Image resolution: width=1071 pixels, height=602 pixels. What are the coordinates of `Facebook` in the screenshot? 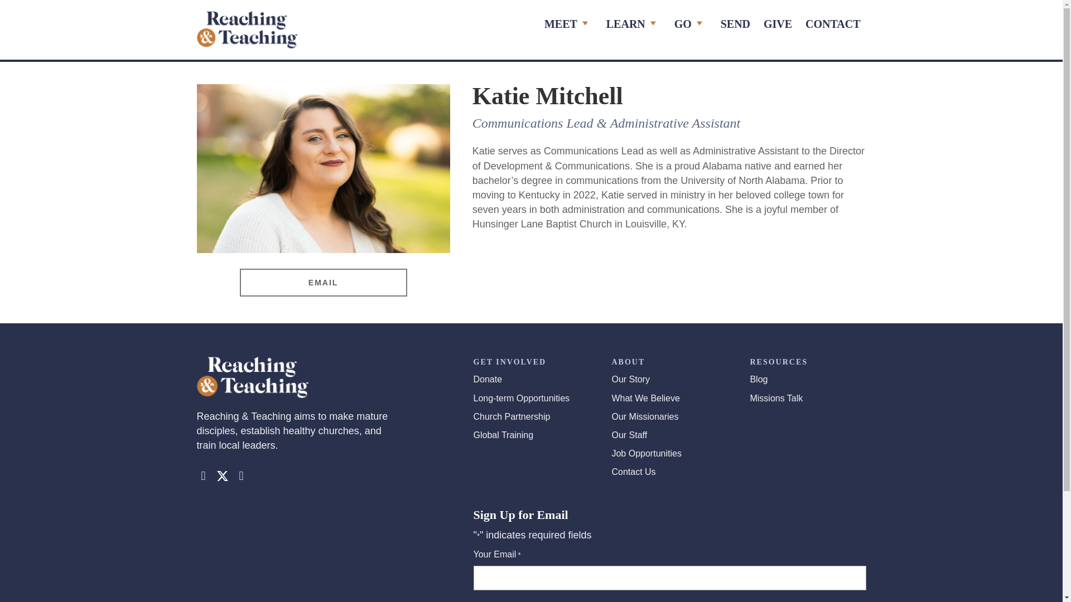 It's located at (203, 476).